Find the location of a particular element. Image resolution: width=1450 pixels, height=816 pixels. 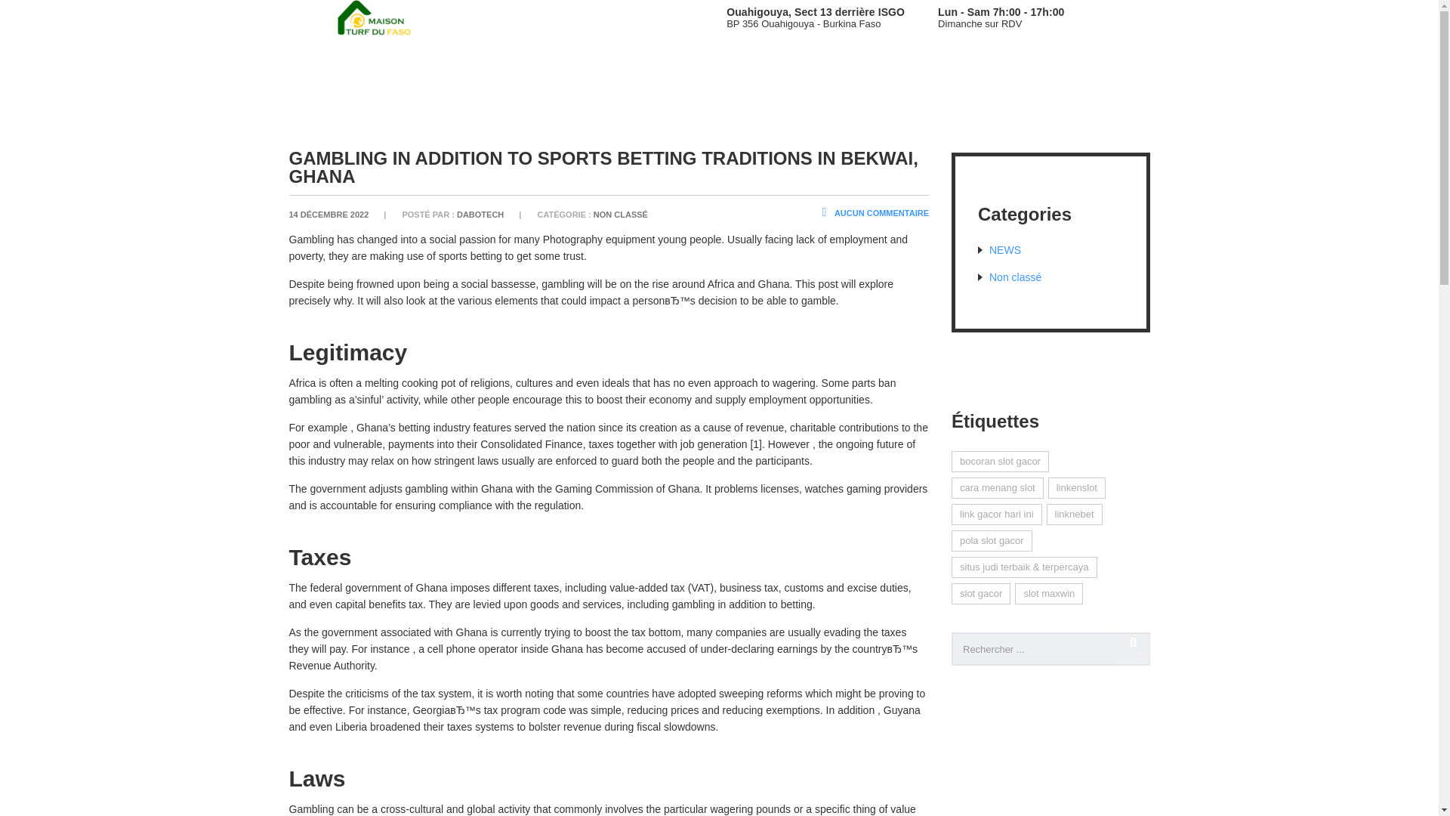

cara menang slot is located at coordinates (997, 487).